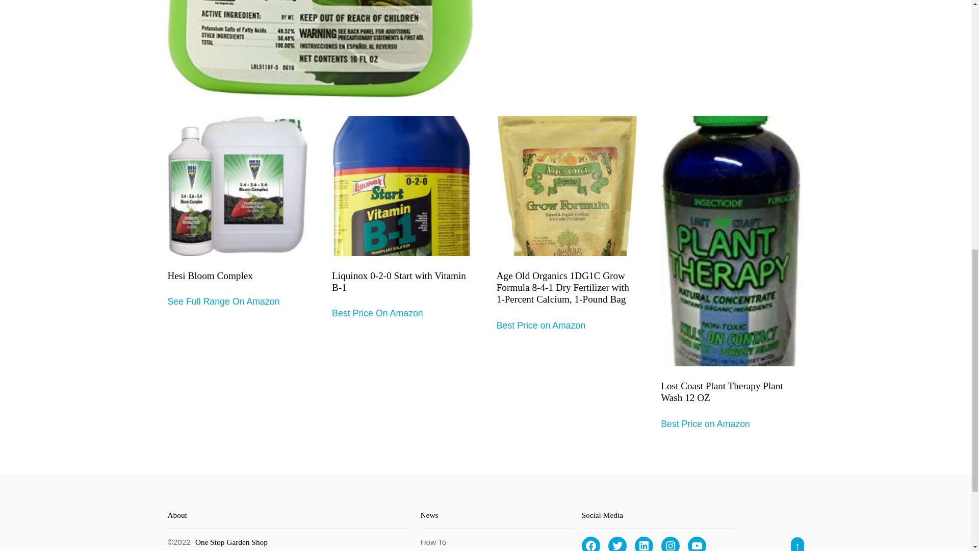  Describe the element at coordinates (705, 423) in the screenshot. I see `Best Price on Amazon` at that location.